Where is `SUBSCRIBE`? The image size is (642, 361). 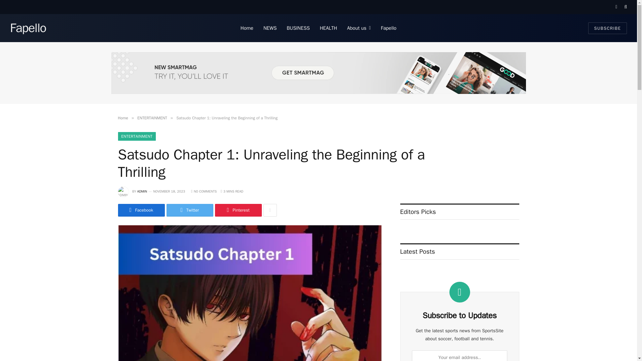 SUBSCRIBE is located at coordinates (607, 28).